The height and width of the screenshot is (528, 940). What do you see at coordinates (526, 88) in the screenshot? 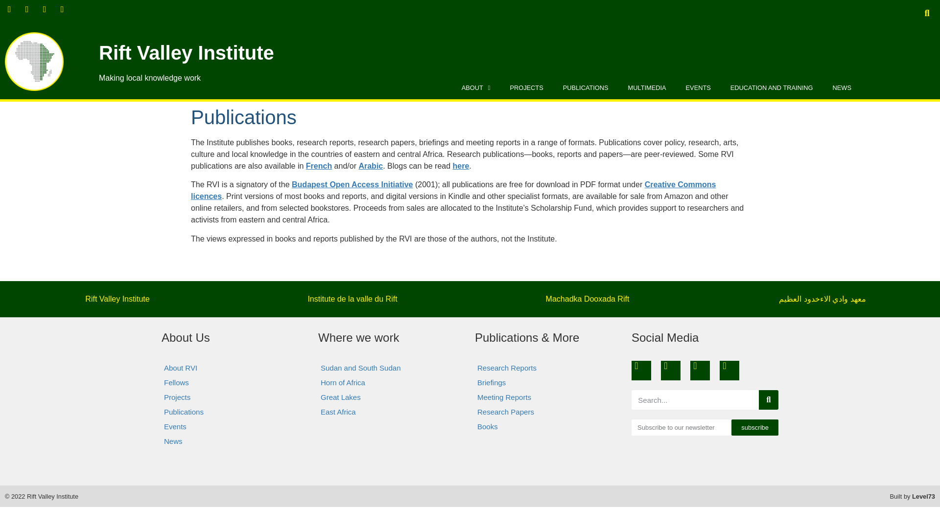
I see `PROJECTS` at bounding box center [526, 88].